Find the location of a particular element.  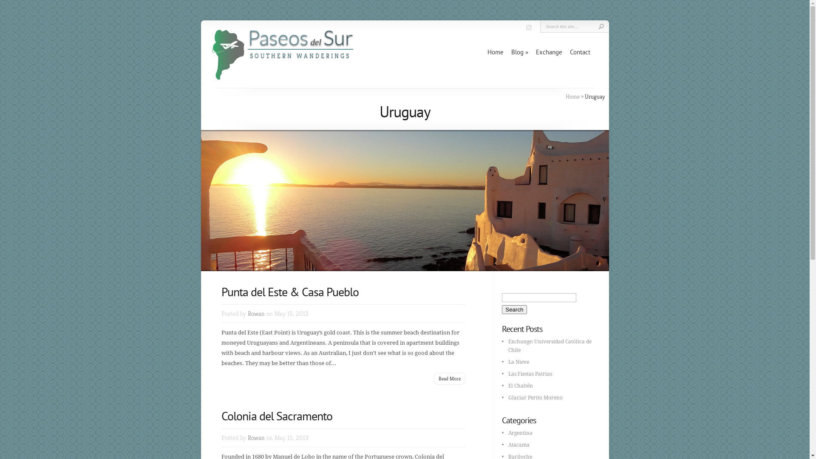

Read More is located at coordinates (450, 378).